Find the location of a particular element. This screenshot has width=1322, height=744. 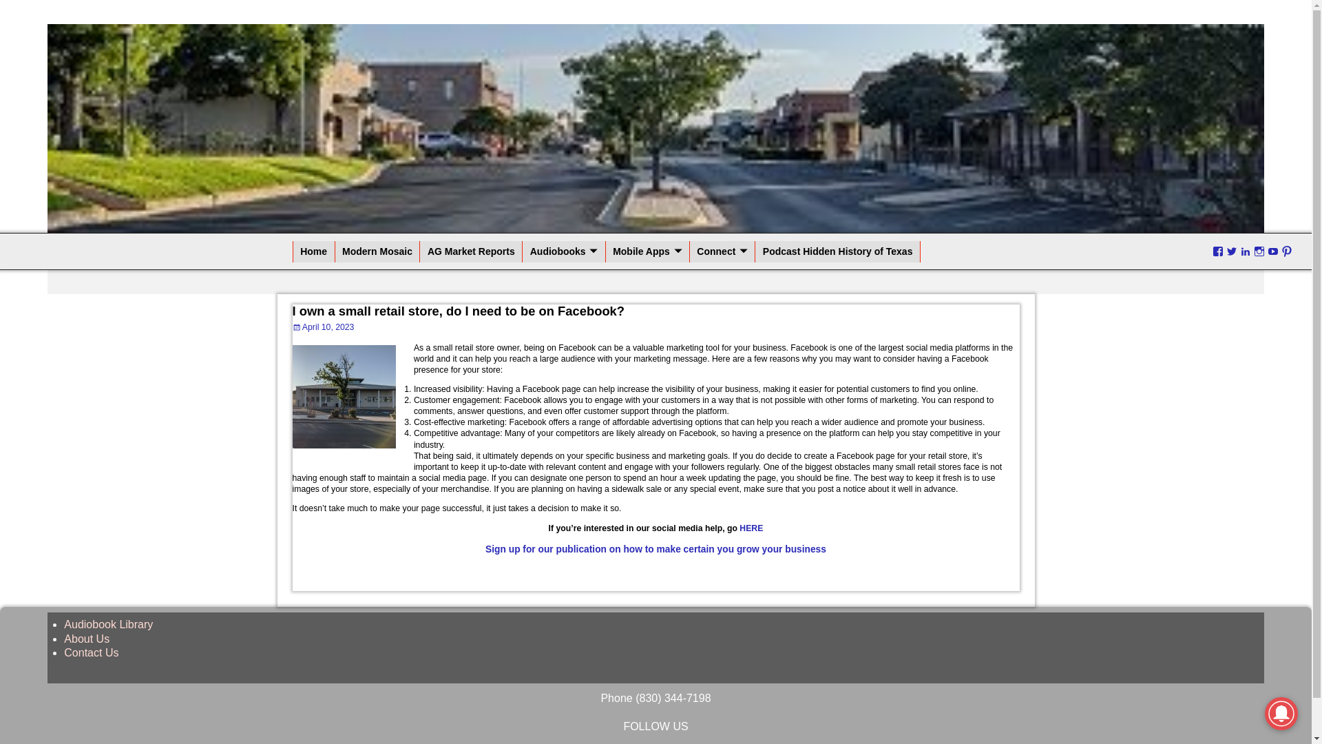

Facebook: social networking is located at coordinates (1217, 251).